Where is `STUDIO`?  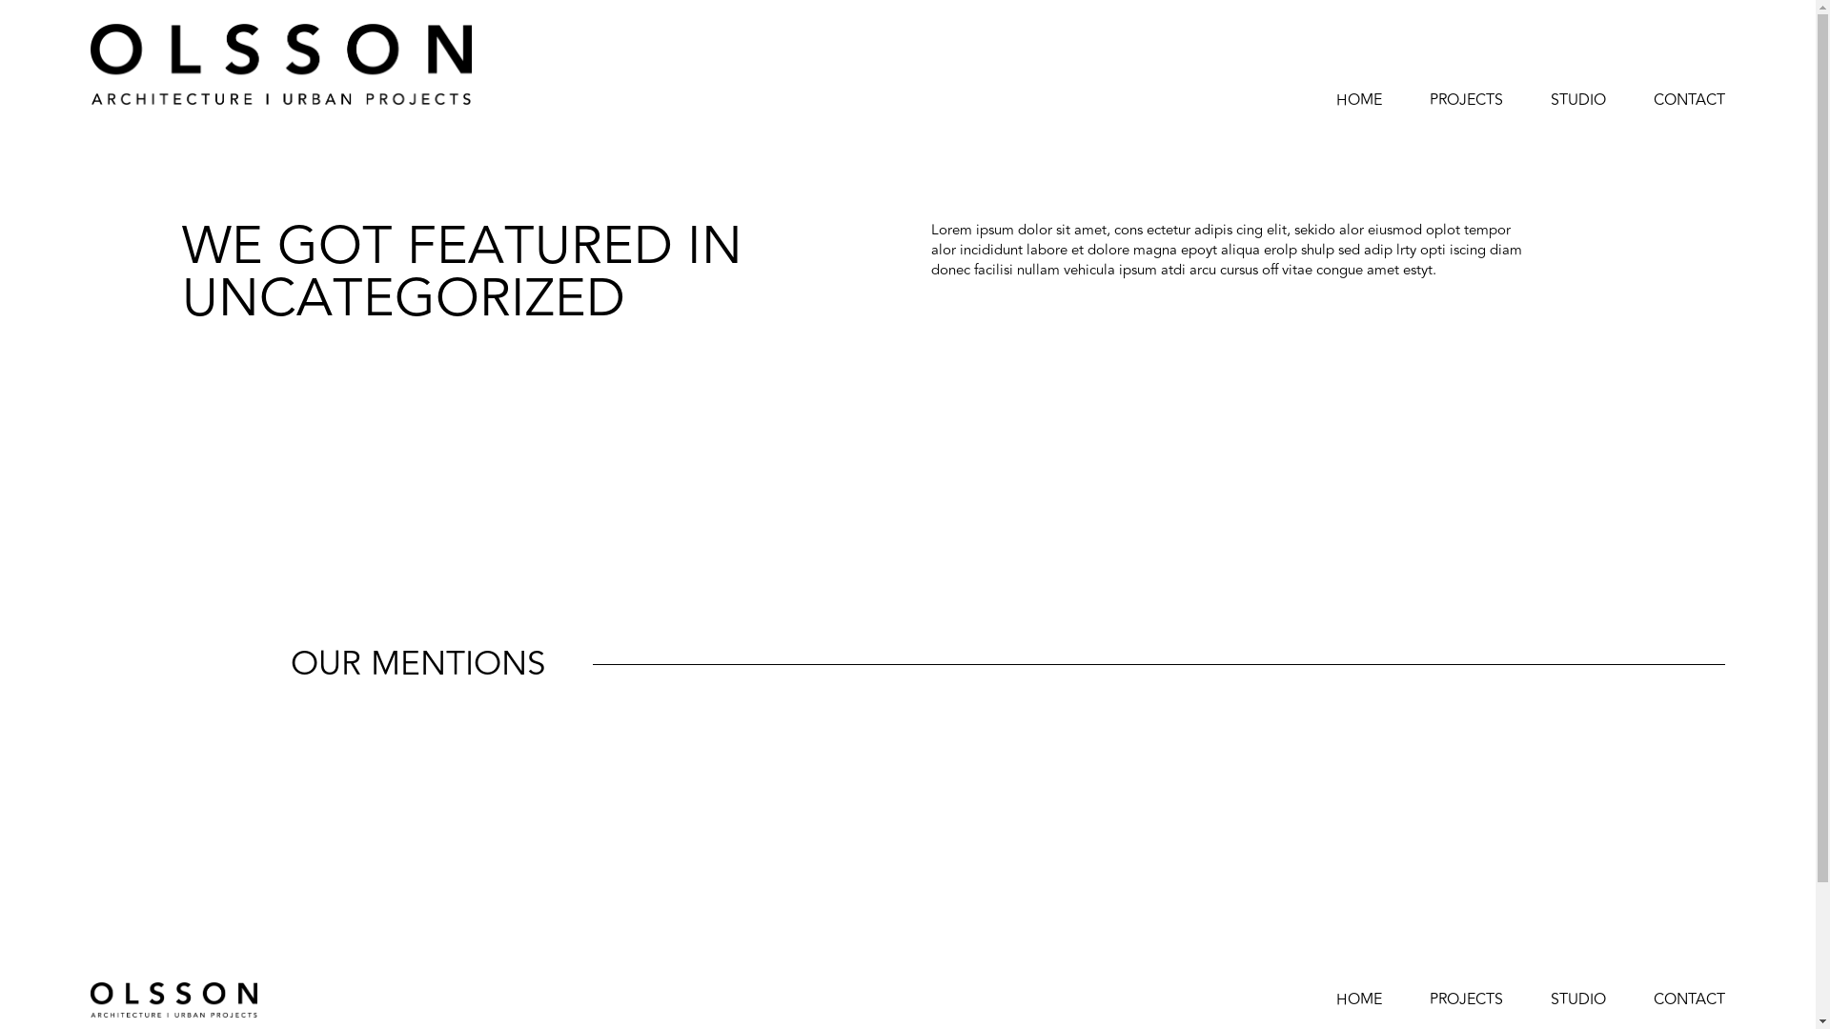 STUDIO is located at coordinates (1578, 999).